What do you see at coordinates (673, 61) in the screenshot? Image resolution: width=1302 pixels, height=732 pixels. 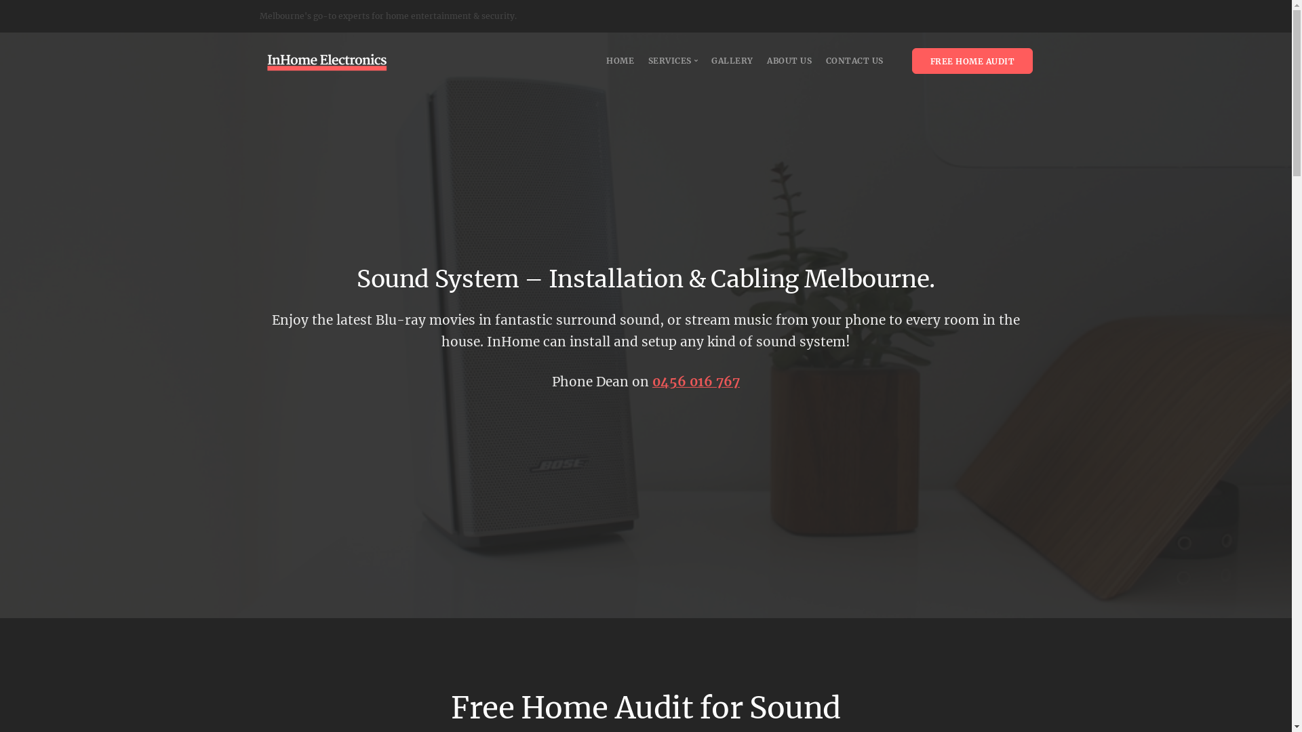 I see `SERVICES` at bounding box center [673, 61].